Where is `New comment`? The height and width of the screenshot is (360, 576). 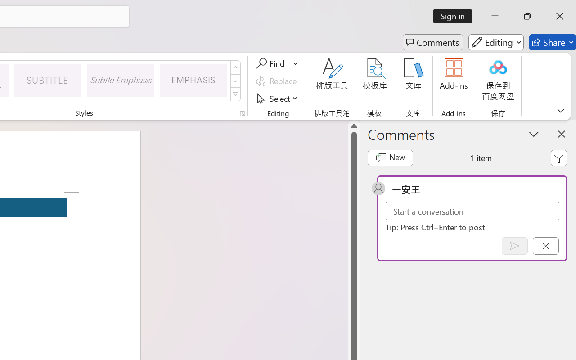 New comment is located at coordinates (390, 157).